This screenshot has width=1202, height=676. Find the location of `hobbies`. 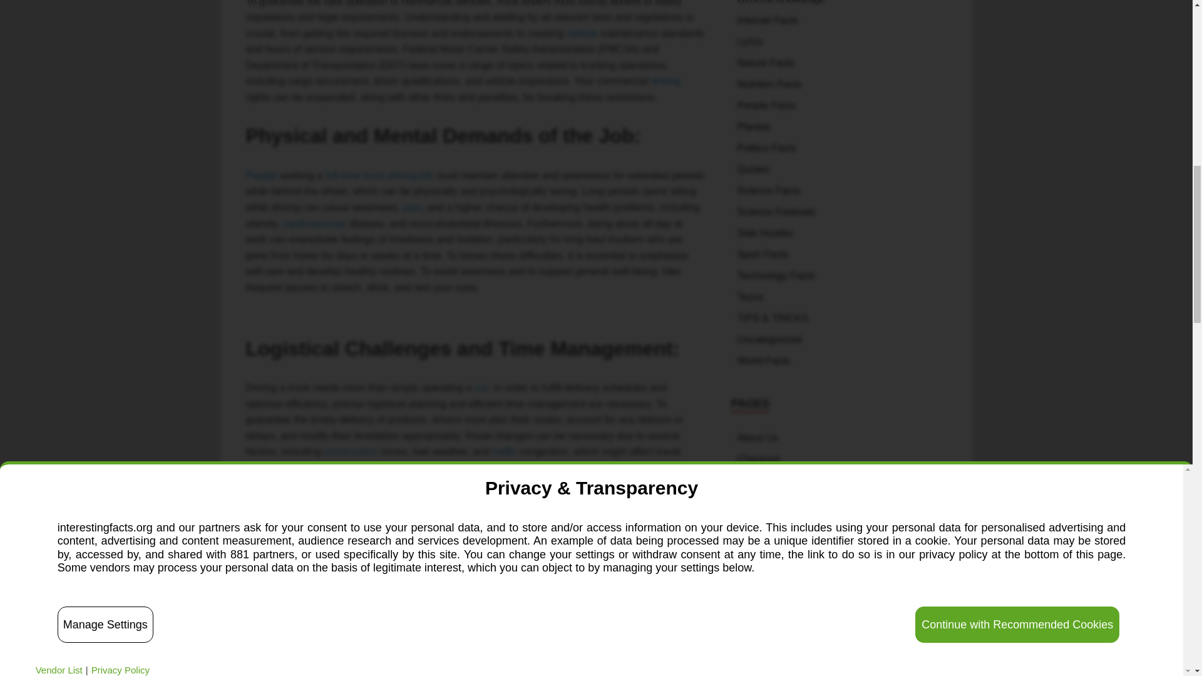

hobbies is located at coordinates (650, 578).